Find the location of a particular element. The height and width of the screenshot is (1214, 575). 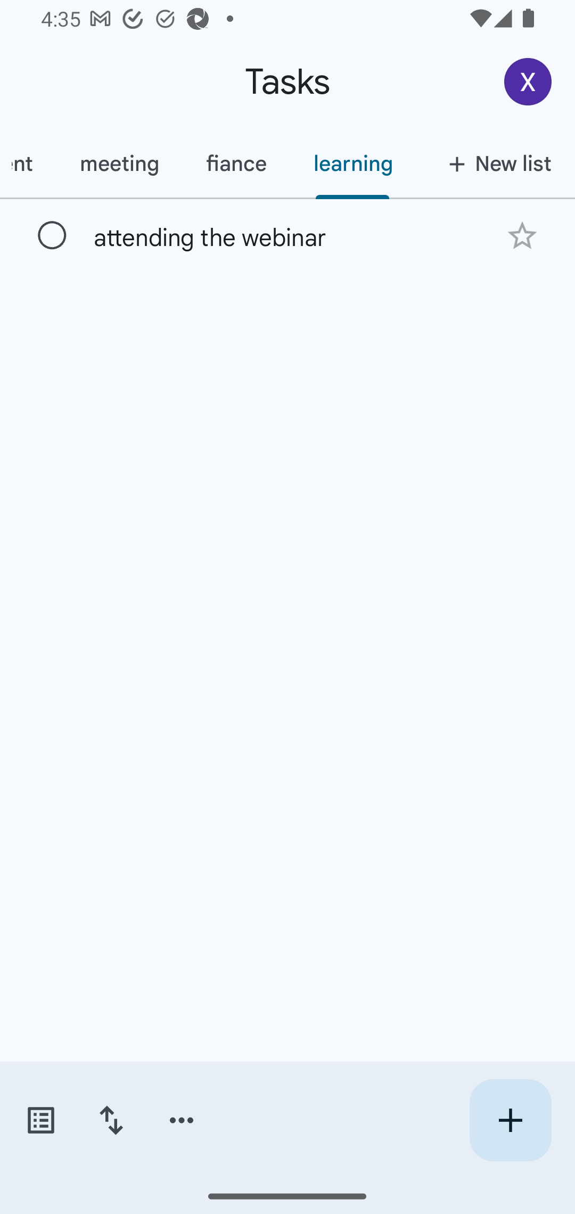

Change sort order is located at coordinates (111, 1120).